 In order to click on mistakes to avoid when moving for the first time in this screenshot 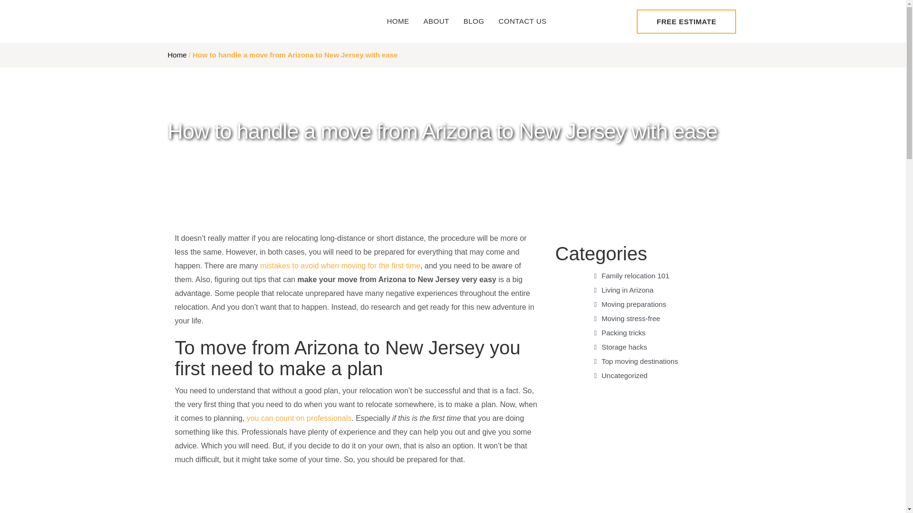, I will do `click(340, 266)`.